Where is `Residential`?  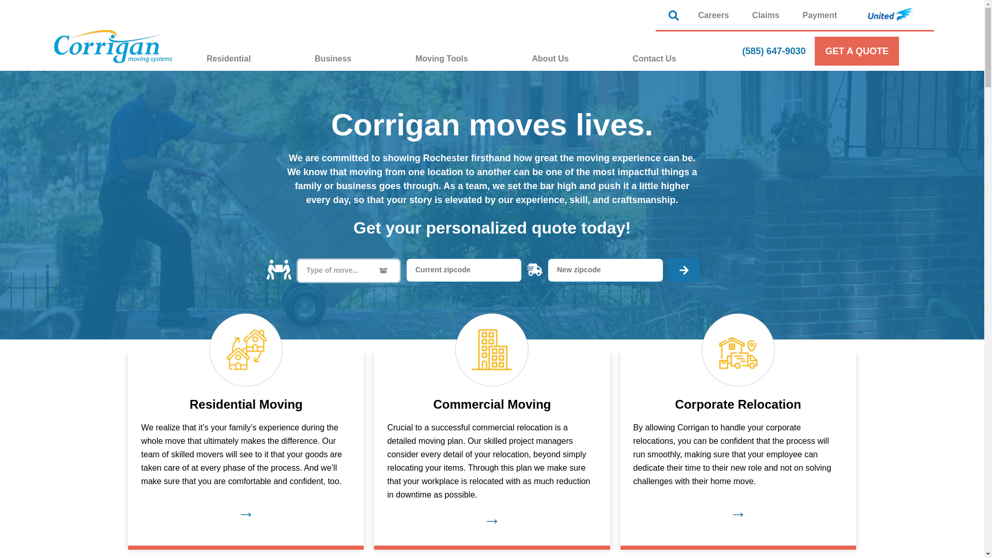 Residential is located at coordinates (254, 59).